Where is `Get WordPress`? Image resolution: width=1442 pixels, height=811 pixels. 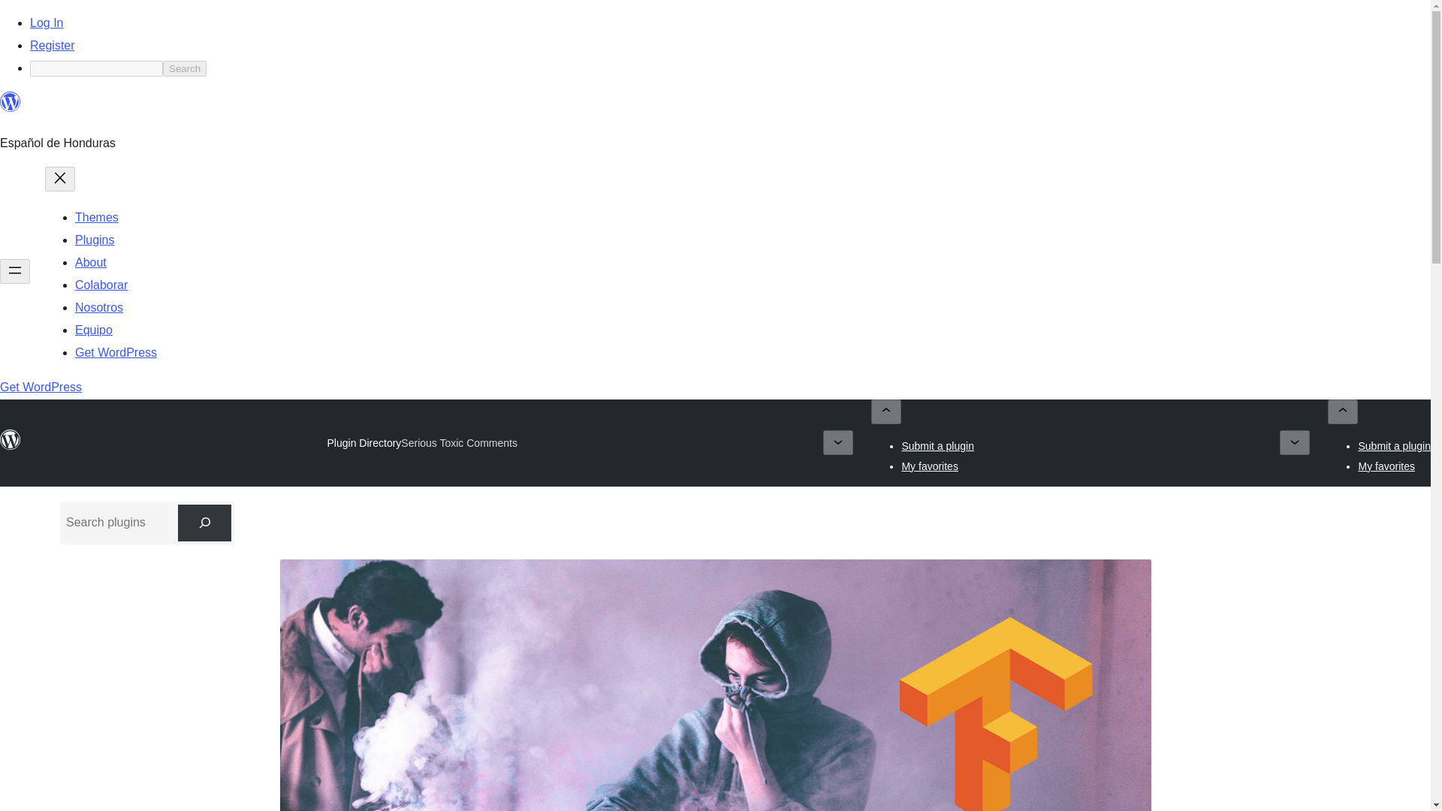 Get WordPress is located at coordinates (41, 386).